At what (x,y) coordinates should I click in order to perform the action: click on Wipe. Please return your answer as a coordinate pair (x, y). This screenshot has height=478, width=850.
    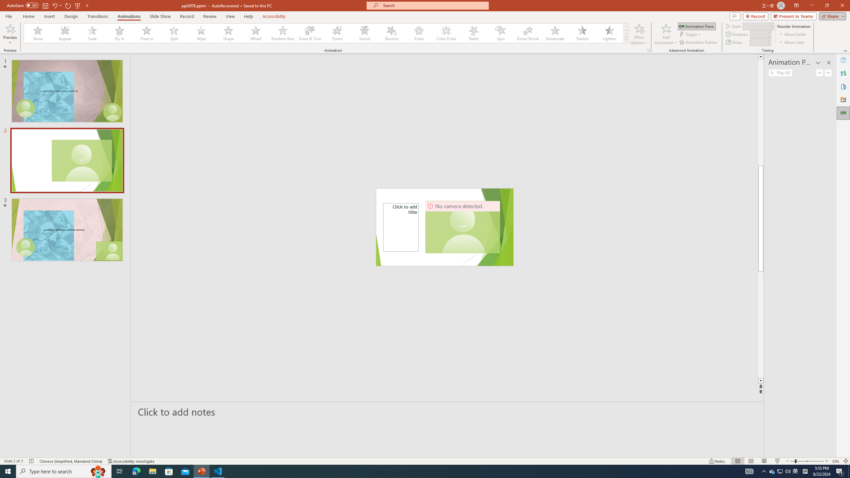
    Looking at the image, I should click on (201, 33).